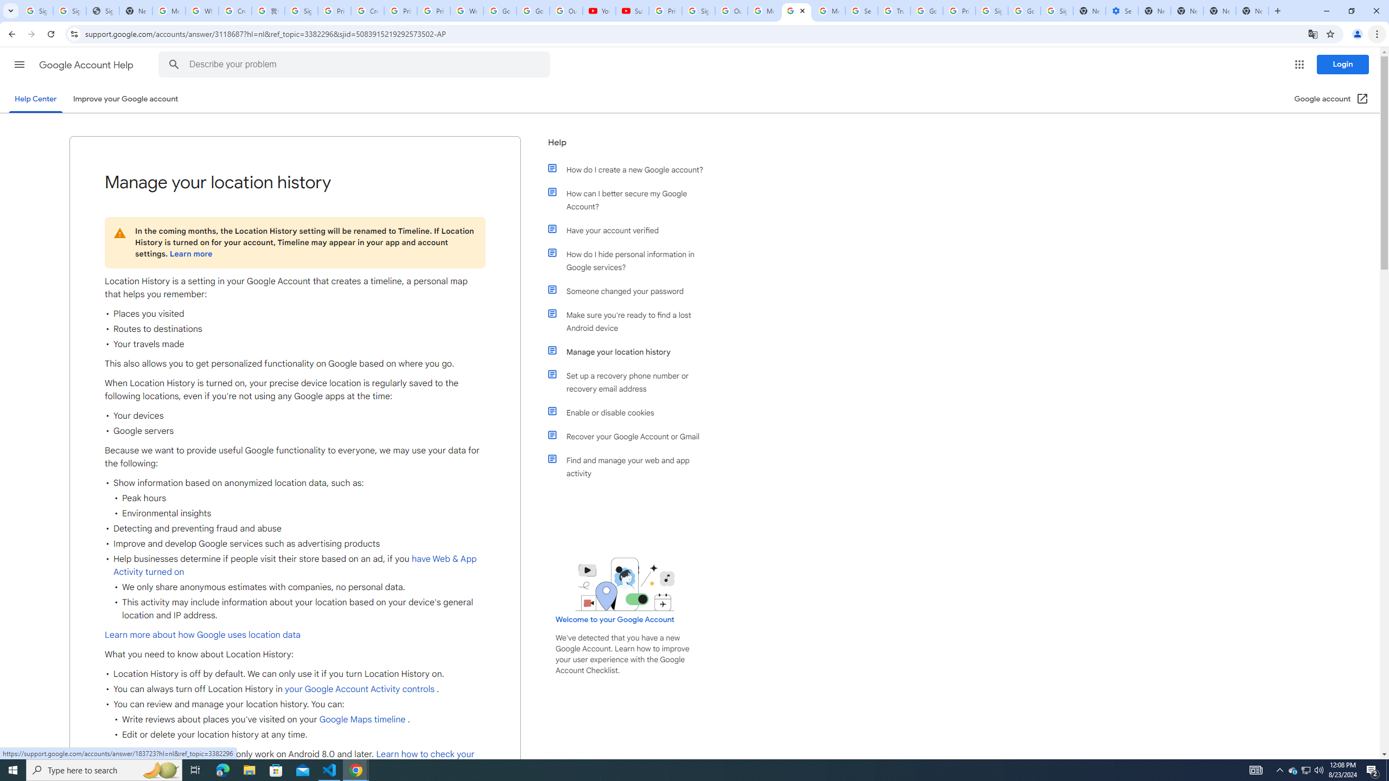  I want to click on New Tab, so click(1252, 11).